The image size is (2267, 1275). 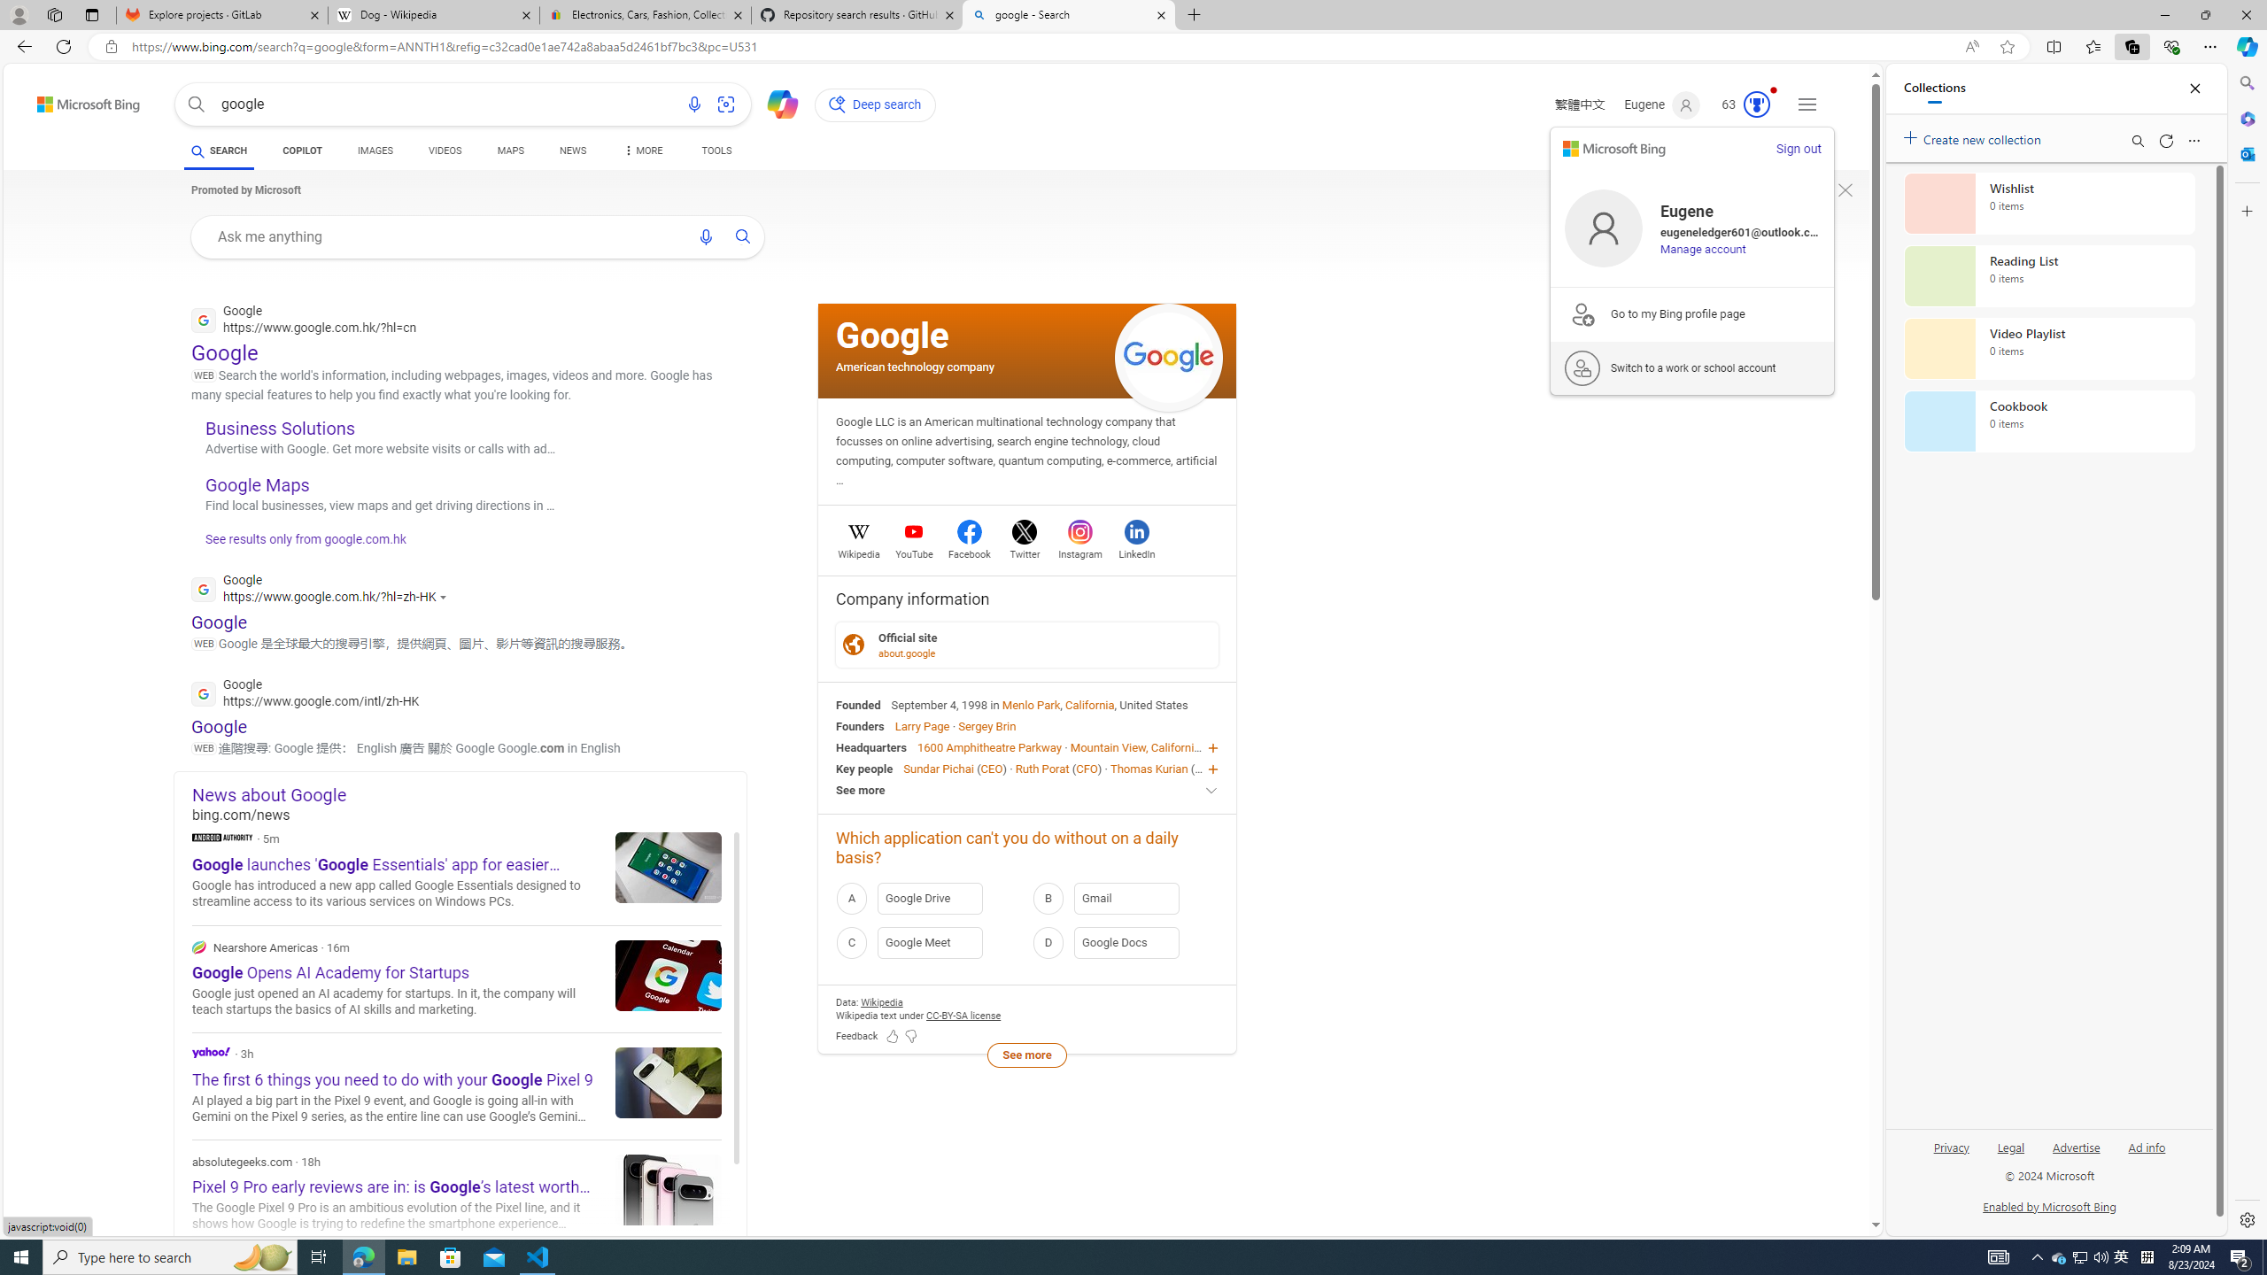 I want to click on Search using voice, so click(x=705, y=237).